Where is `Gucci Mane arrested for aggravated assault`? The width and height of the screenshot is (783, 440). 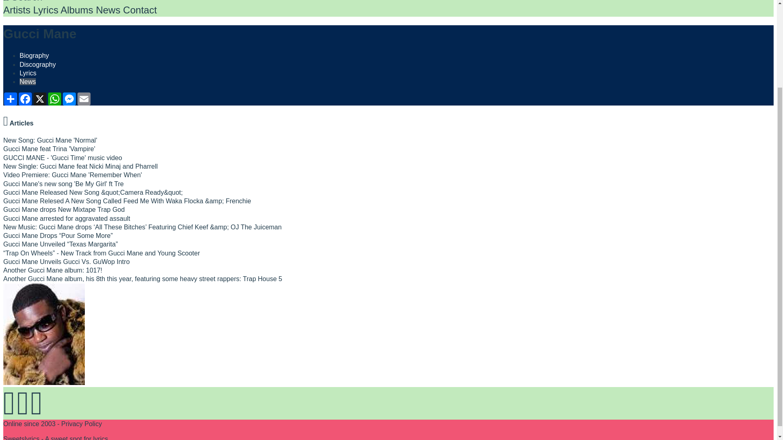
Gucci Mane arrested for aggravated assault is located at coordinates (66, 218).